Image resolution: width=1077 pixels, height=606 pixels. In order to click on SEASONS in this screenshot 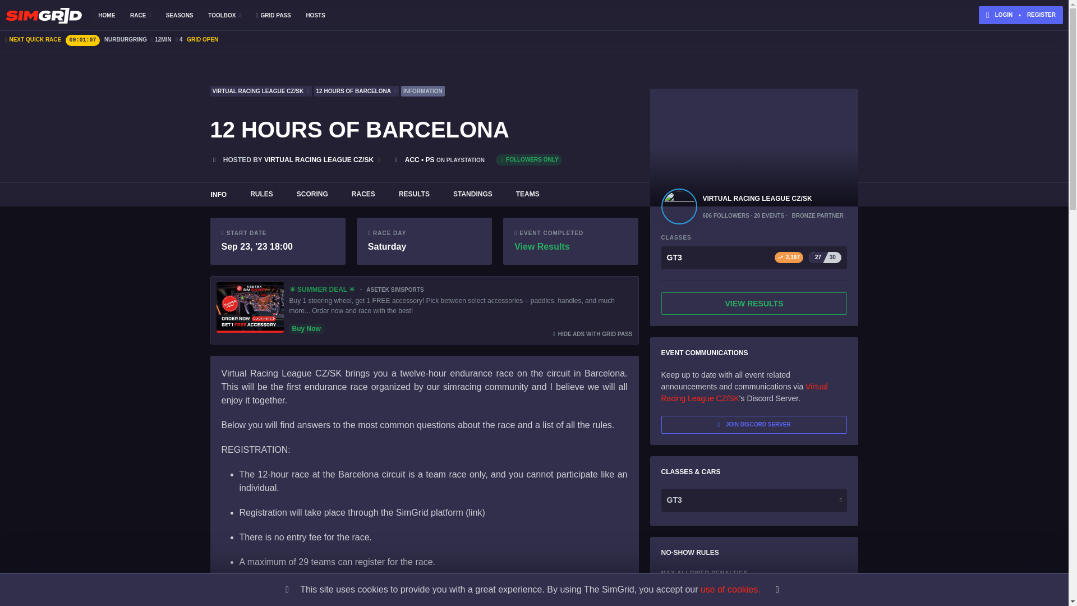, I will do `click(107, 15)`.